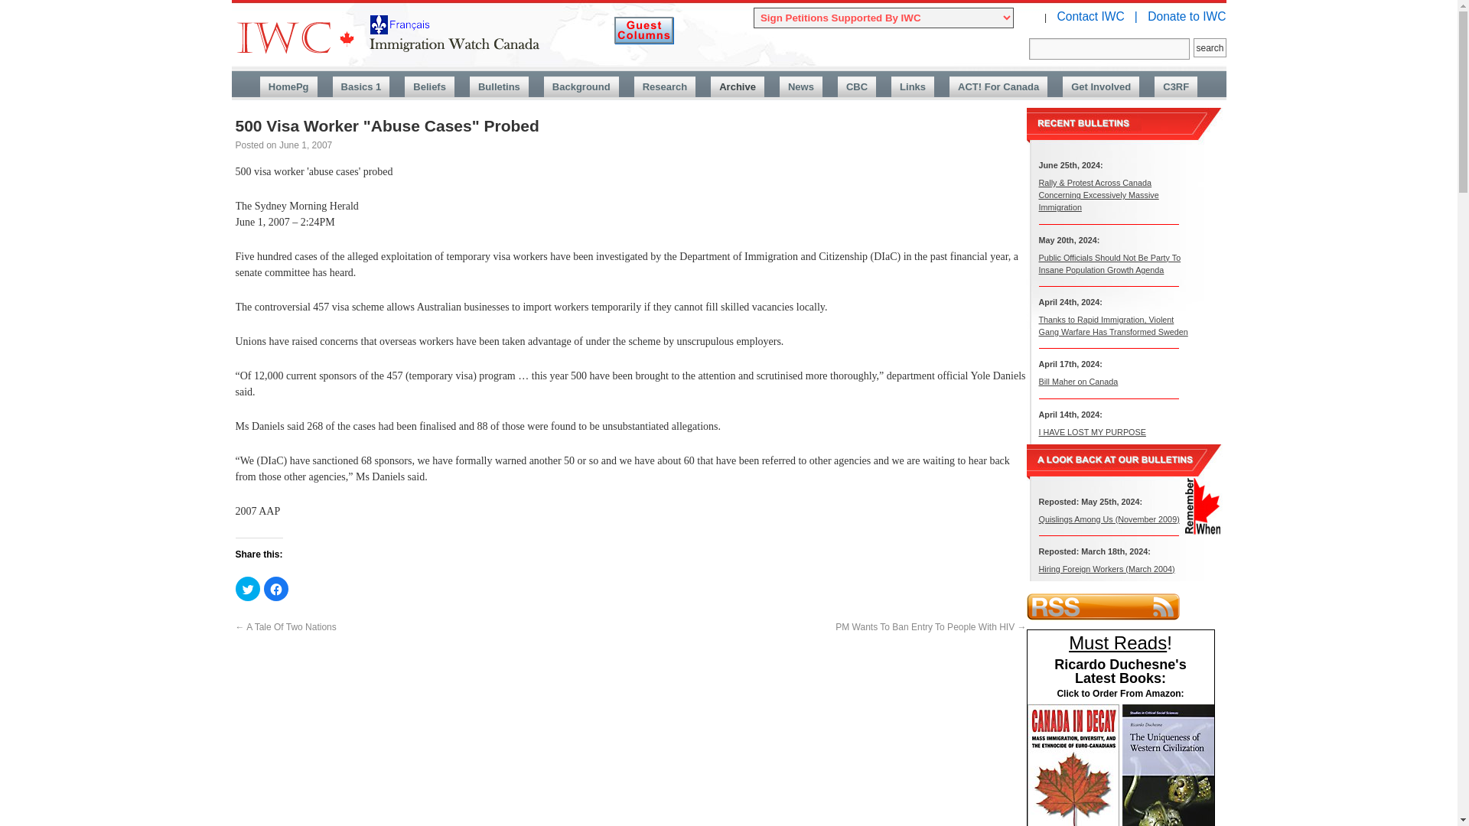  What do you see at coordinates (275, 589) in the screenshot?
I see `Click to share on Facebook` at bounding box center [275, 589].